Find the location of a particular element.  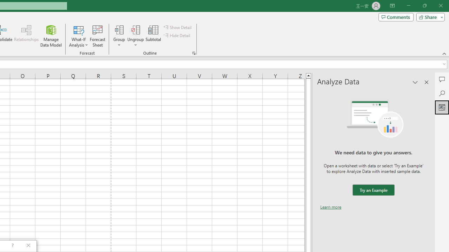

Ungroup... is located at coordinates (135, 29).